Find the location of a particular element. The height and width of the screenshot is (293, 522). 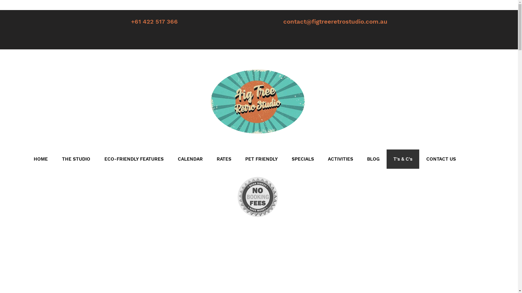

BLOG is located at coordinates (373, 159).